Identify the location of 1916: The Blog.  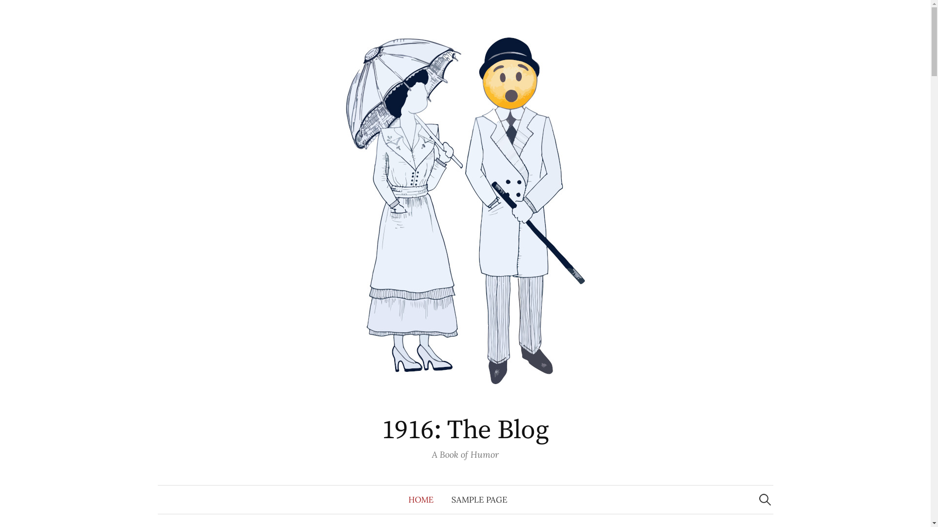
(465, 430).